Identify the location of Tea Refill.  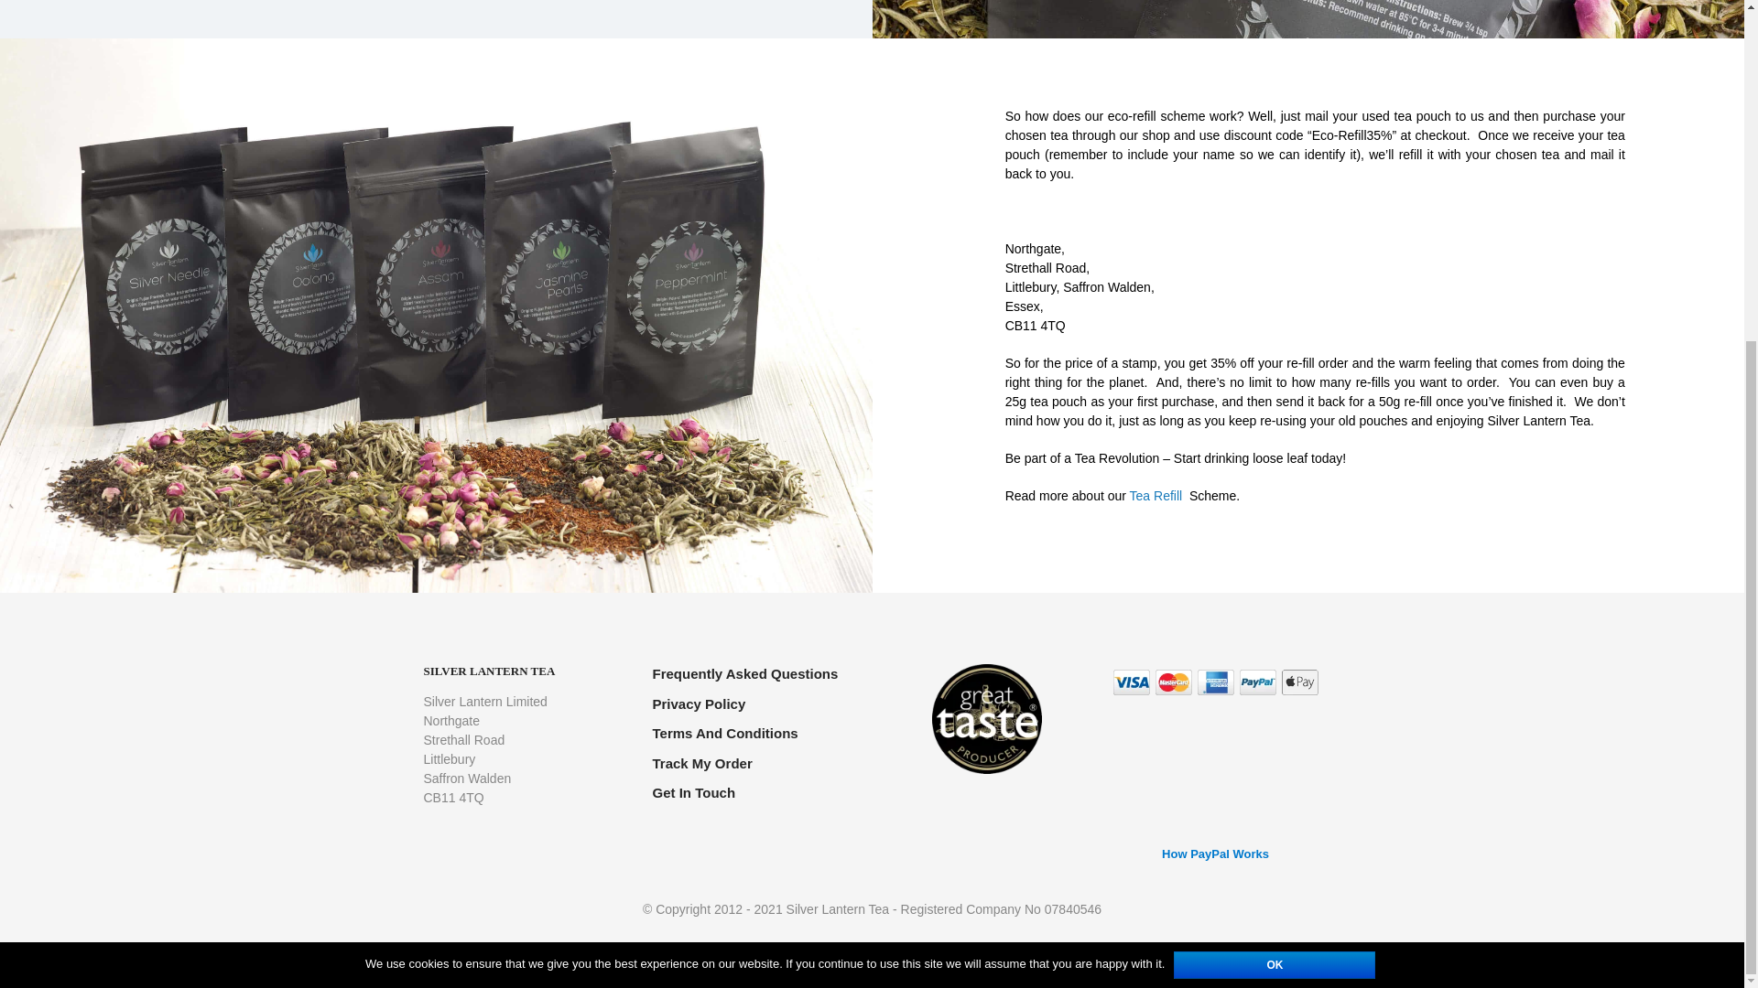
(1157, 495).